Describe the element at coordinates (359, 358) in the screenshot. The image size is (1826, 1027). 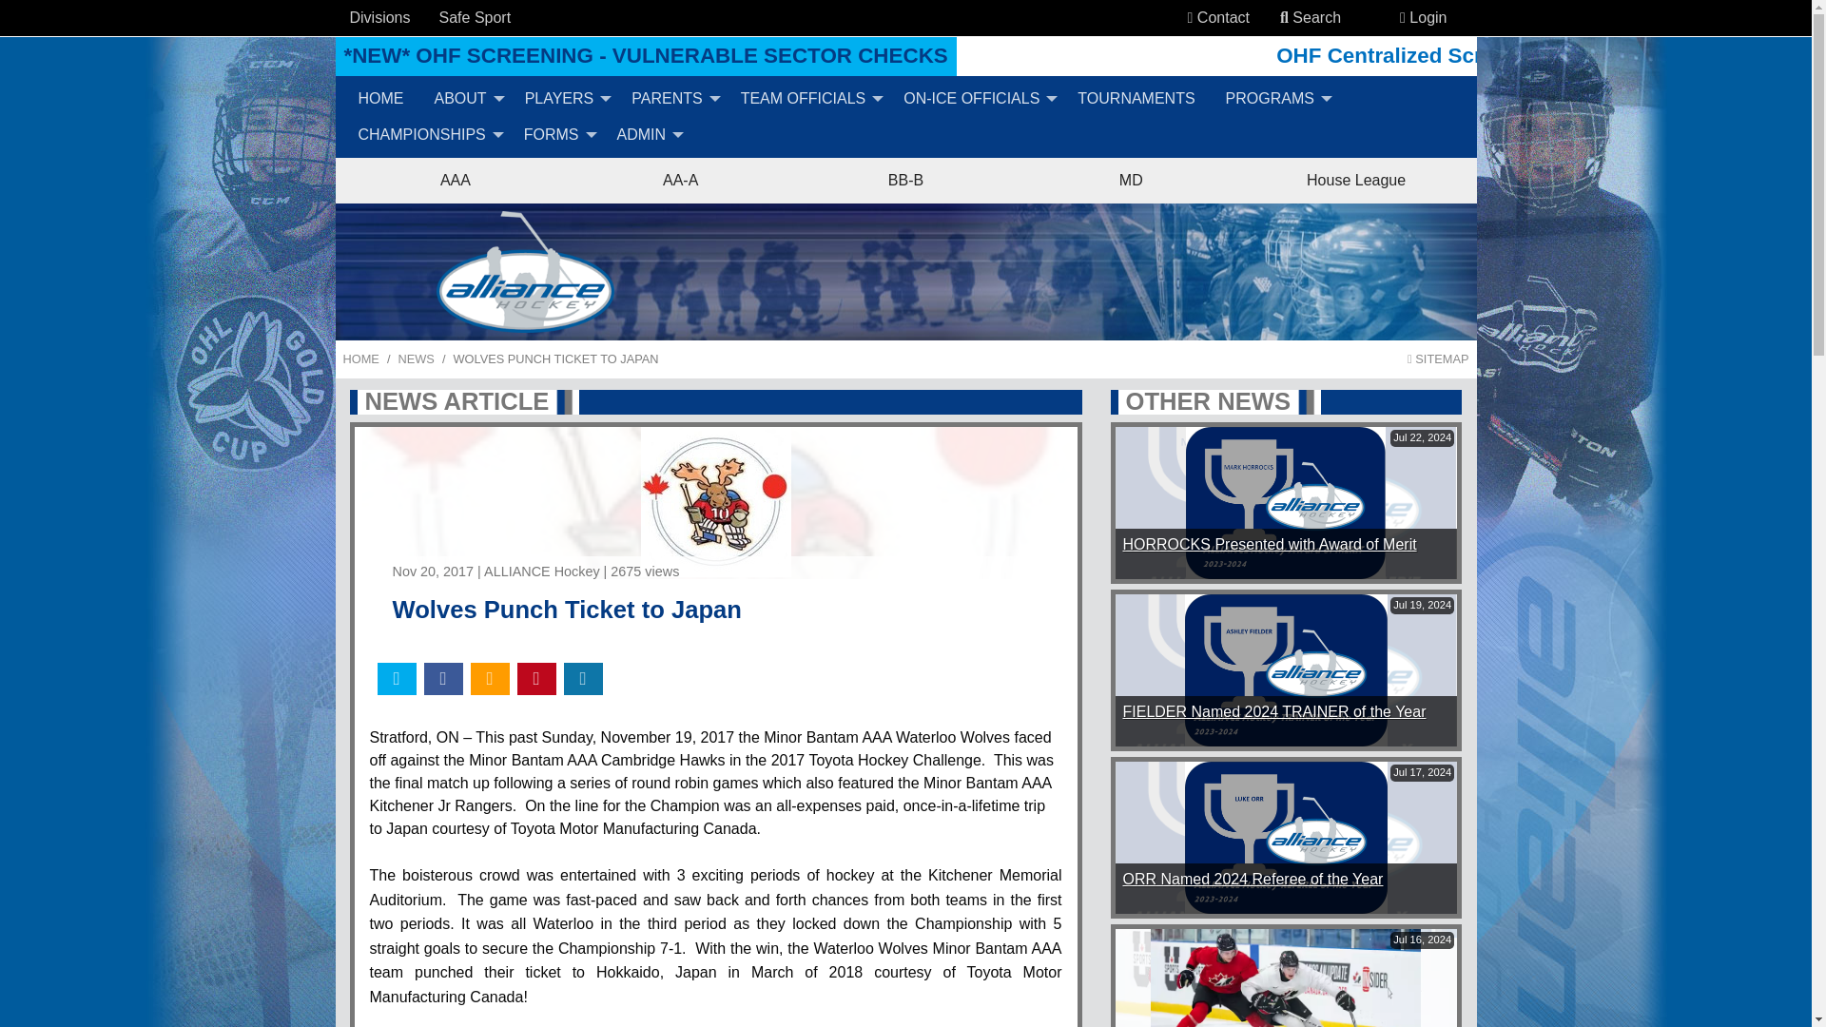
I see `Main Home Page` at that location.